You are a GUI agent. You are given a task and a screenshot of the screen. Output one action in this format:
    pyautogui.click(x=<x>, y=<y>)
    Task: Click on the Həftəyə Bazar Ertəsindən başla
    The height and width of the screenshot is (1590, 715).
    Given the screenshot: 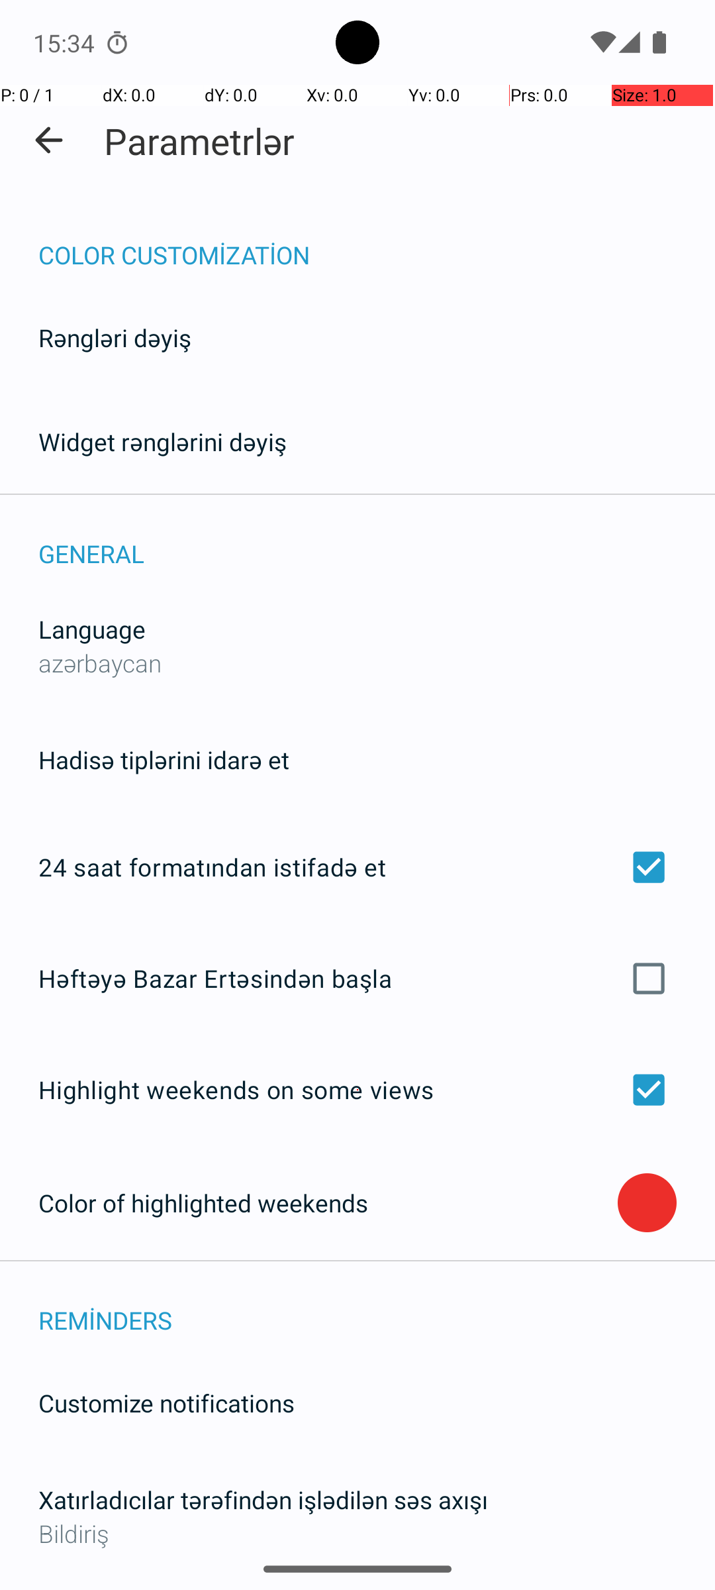 What is the action you would take?
    pyautogui.click(x=358, y=978)
    